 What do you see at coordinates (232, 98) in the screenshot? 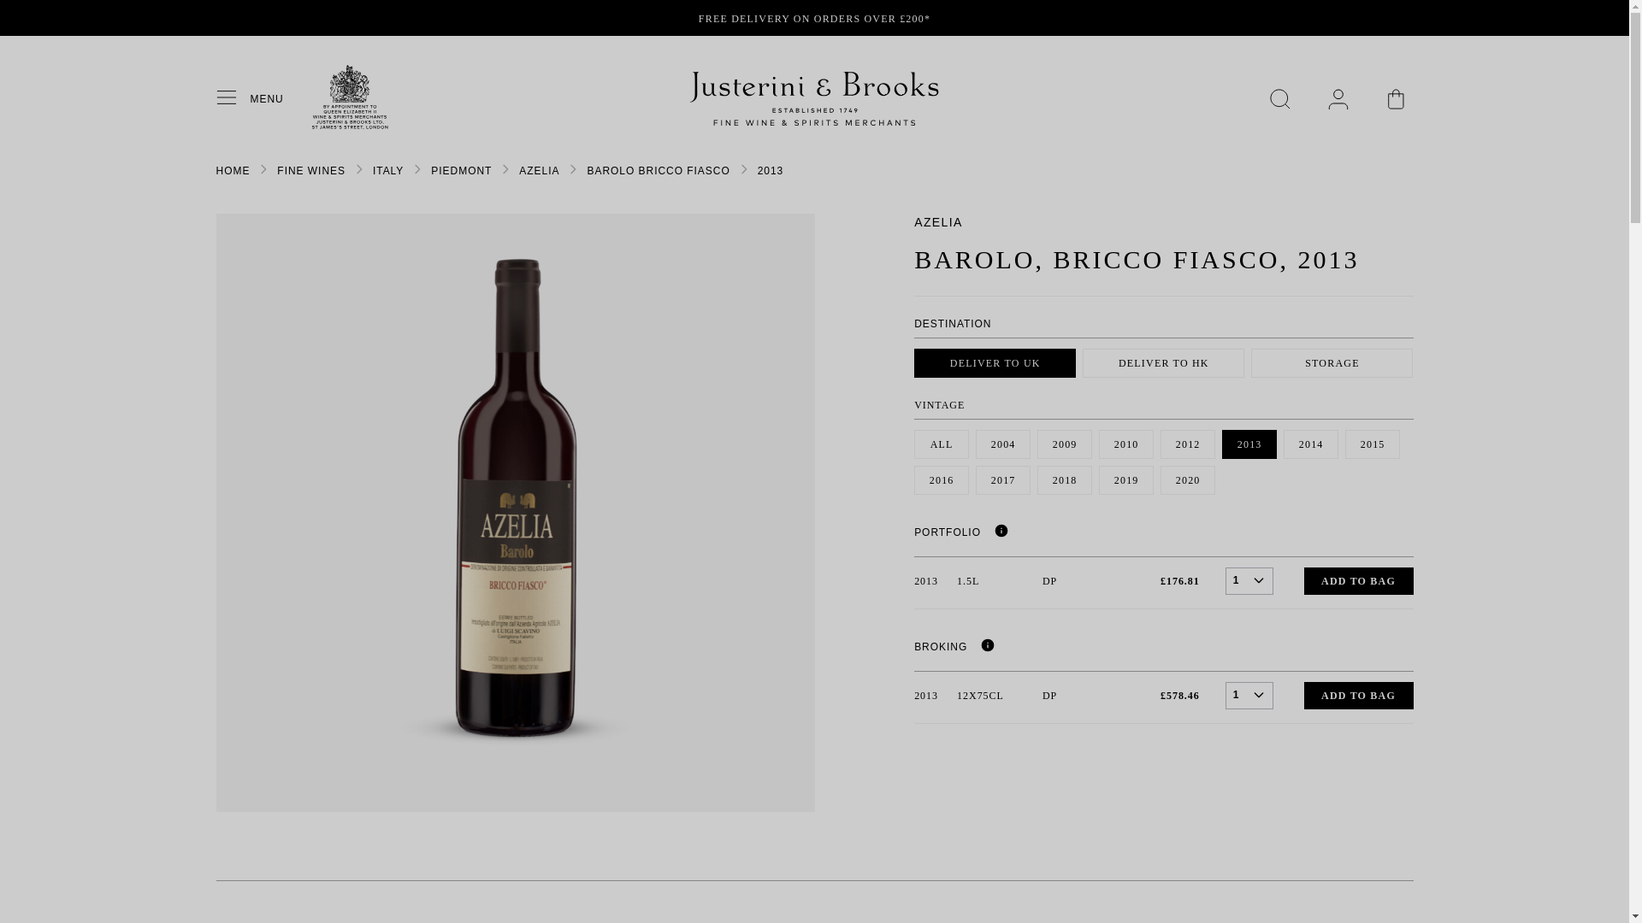
I see `Menu` at bounding box center [232, 98].